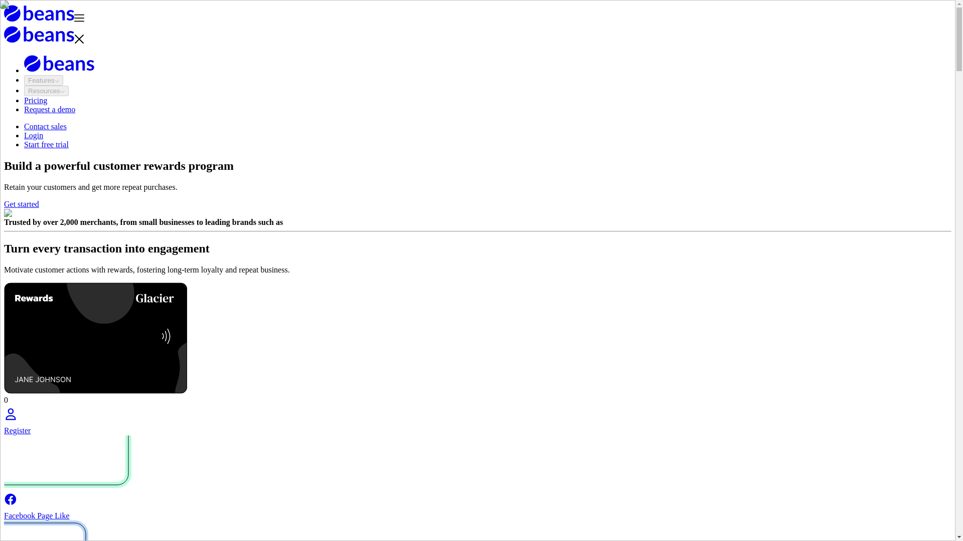 The width and height of the screenshot is (963, 541). I want to click on Login, so click(34, 135).